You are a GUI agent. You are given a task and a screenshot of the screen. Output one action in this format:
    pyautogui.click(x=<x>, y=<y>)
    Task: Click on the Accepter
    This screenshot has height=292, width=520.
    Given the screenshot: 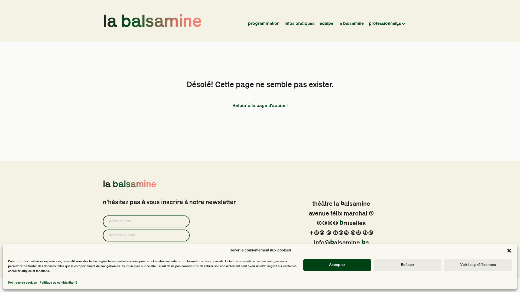 What is the action you would take?
    pyautogui.click(x=337, y=265)
    